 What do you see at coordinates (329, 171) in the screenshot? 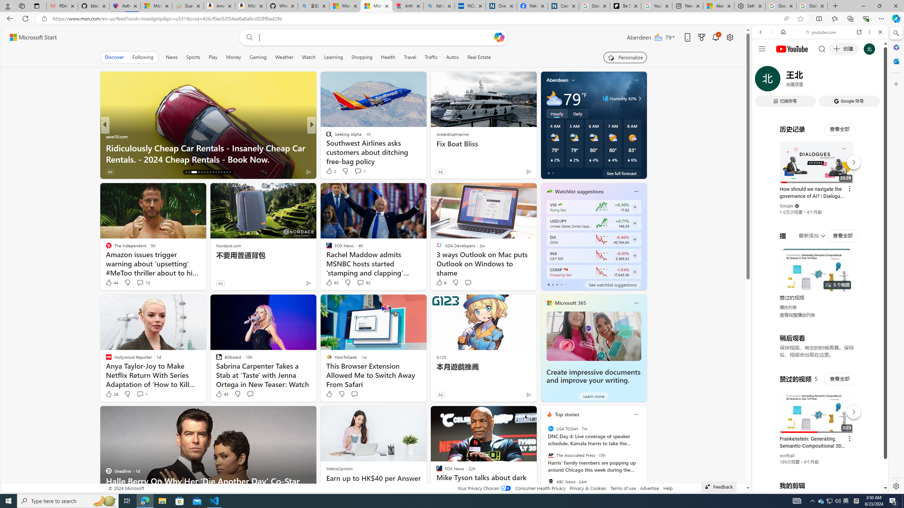
I see `51 Like` at bounding box center [329, 171].